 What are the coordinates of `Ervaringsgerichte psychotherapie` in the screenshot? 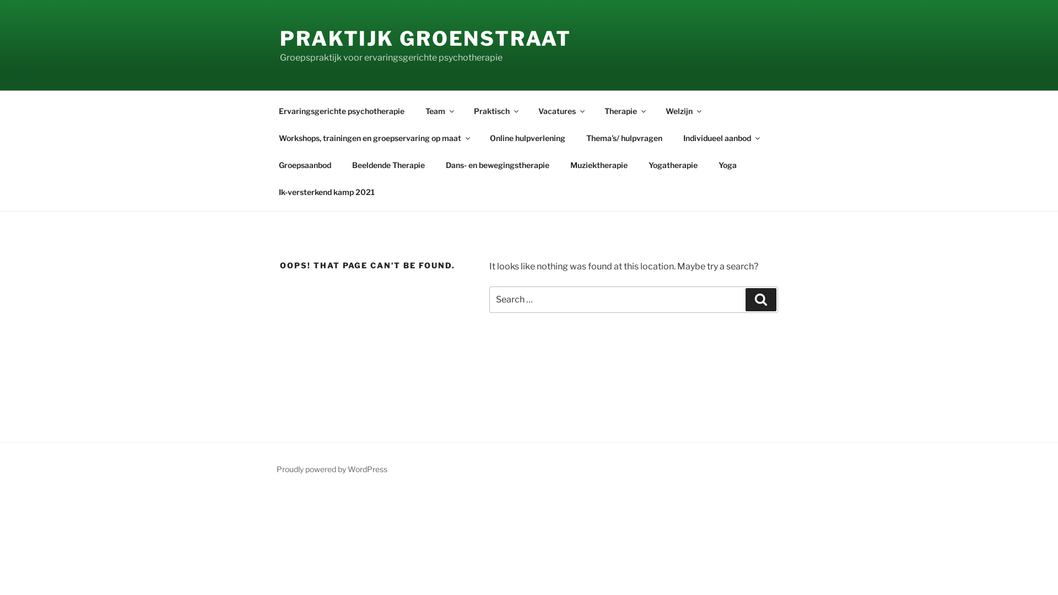 It's located at (342, 110).